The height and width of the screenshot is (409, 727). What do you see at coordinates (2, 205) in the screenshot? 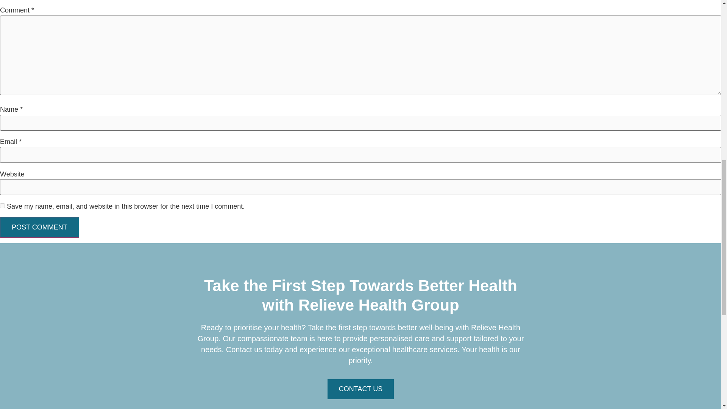
I see `yes` at bounding box center [2, 205].